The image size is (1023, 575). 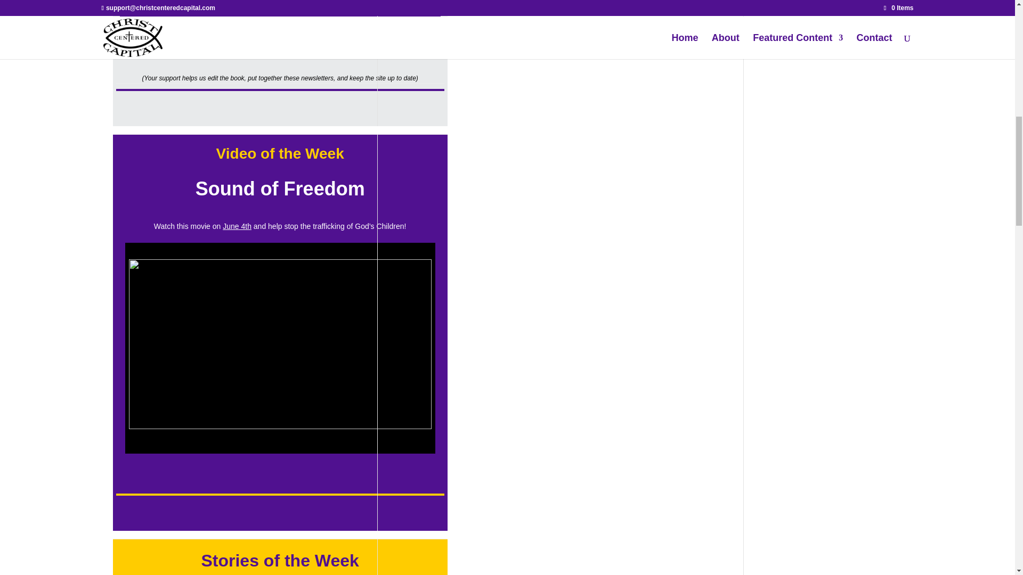 I want to click on Support C3, so click(x=280, y=11).